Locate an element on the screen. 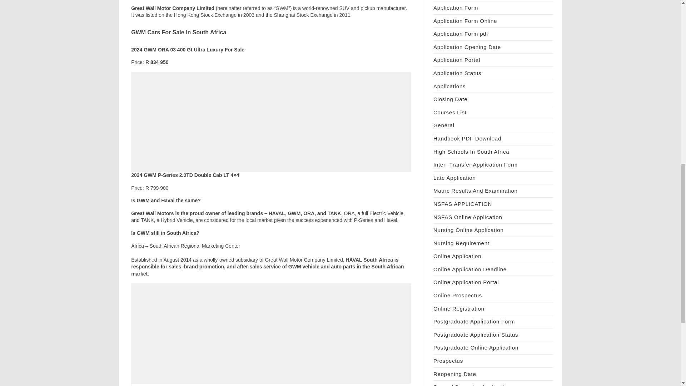 Image resolution: width=686 pixels, height=386 pixels. Application Status is located at coordinates (457, 73).